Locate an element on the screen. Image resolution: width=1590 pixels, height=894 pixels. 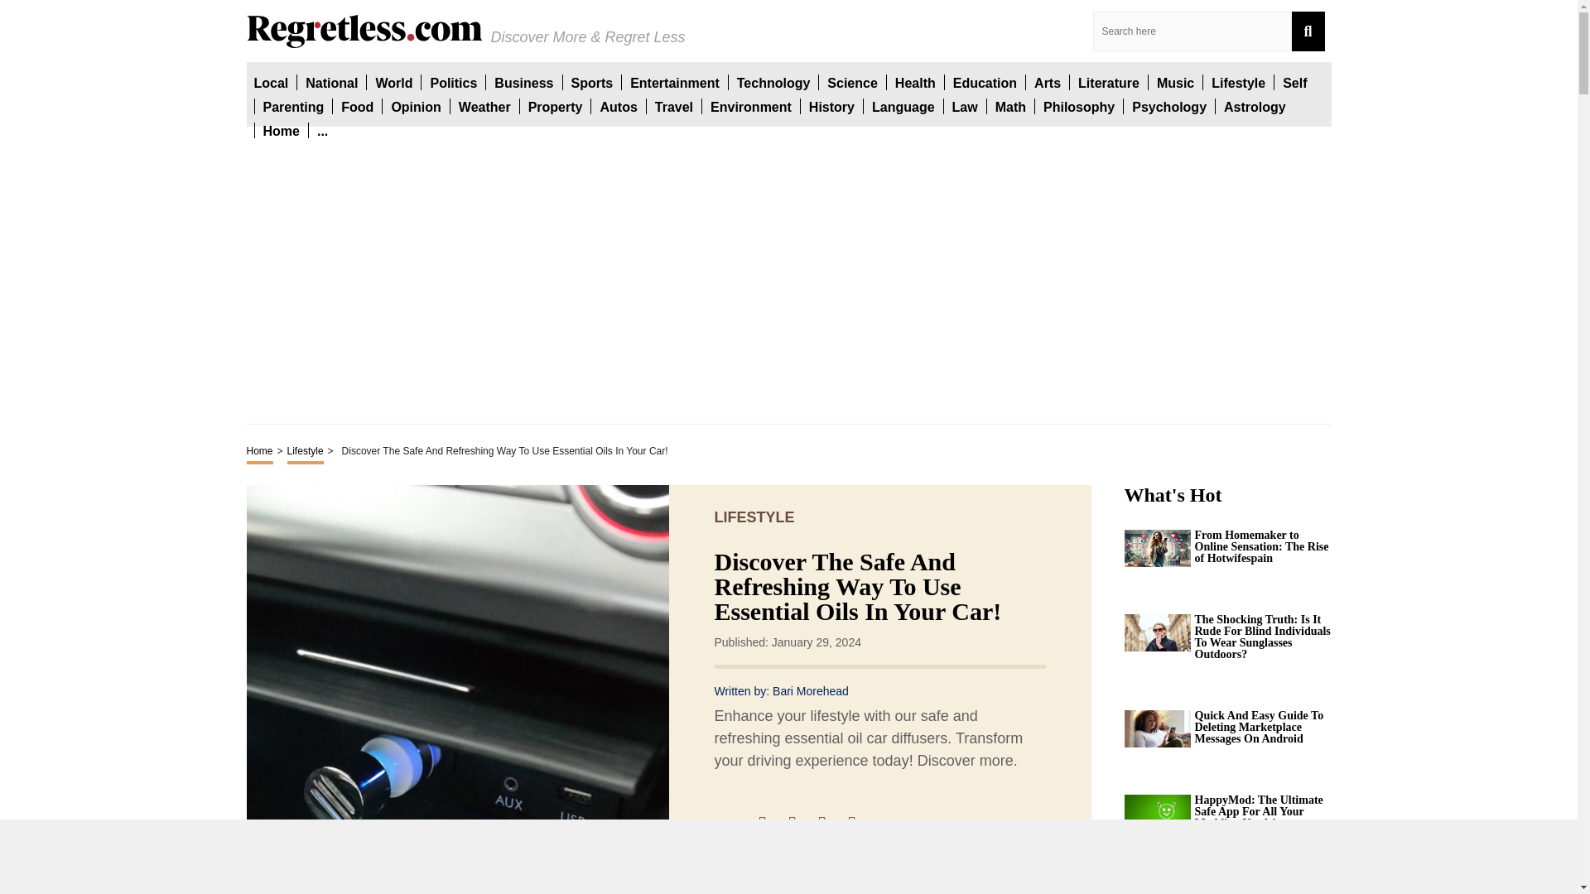
Philosophy is located at coordinates (1078, 106).